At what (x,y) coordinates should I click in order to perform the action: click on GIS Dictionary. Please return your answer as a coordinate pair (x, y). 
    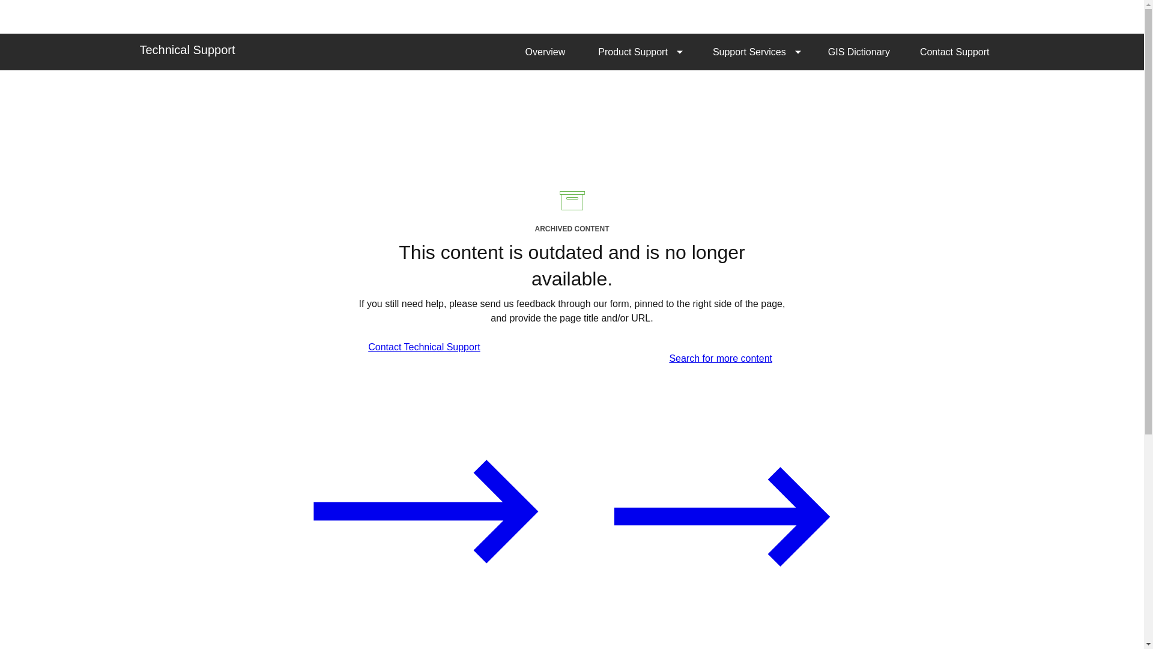
    Looking at the image, I should click on (859, 52).